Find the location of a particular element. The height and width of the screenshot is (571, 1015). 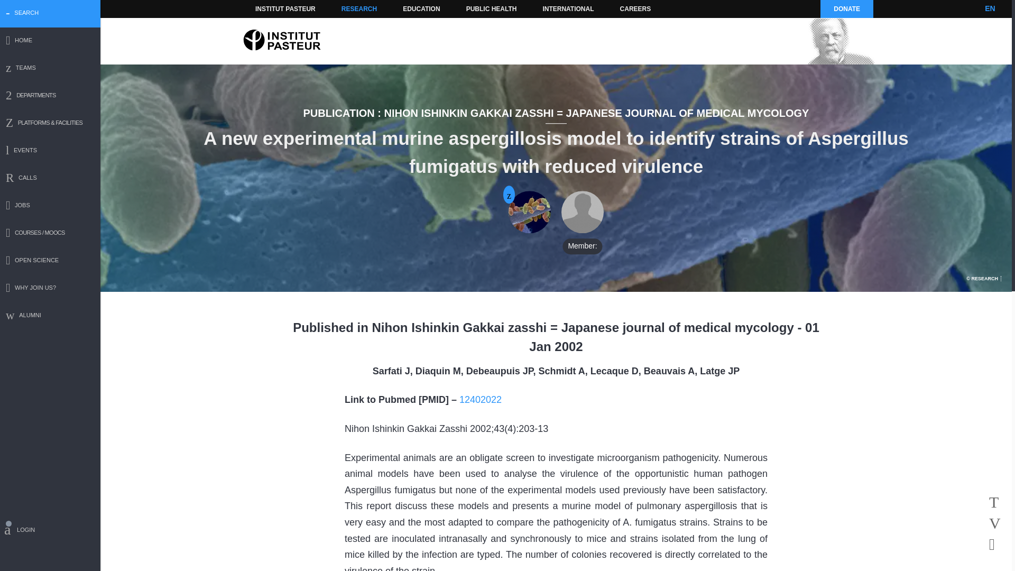

WHY JOIN US? is located at coordinates (50, 289).